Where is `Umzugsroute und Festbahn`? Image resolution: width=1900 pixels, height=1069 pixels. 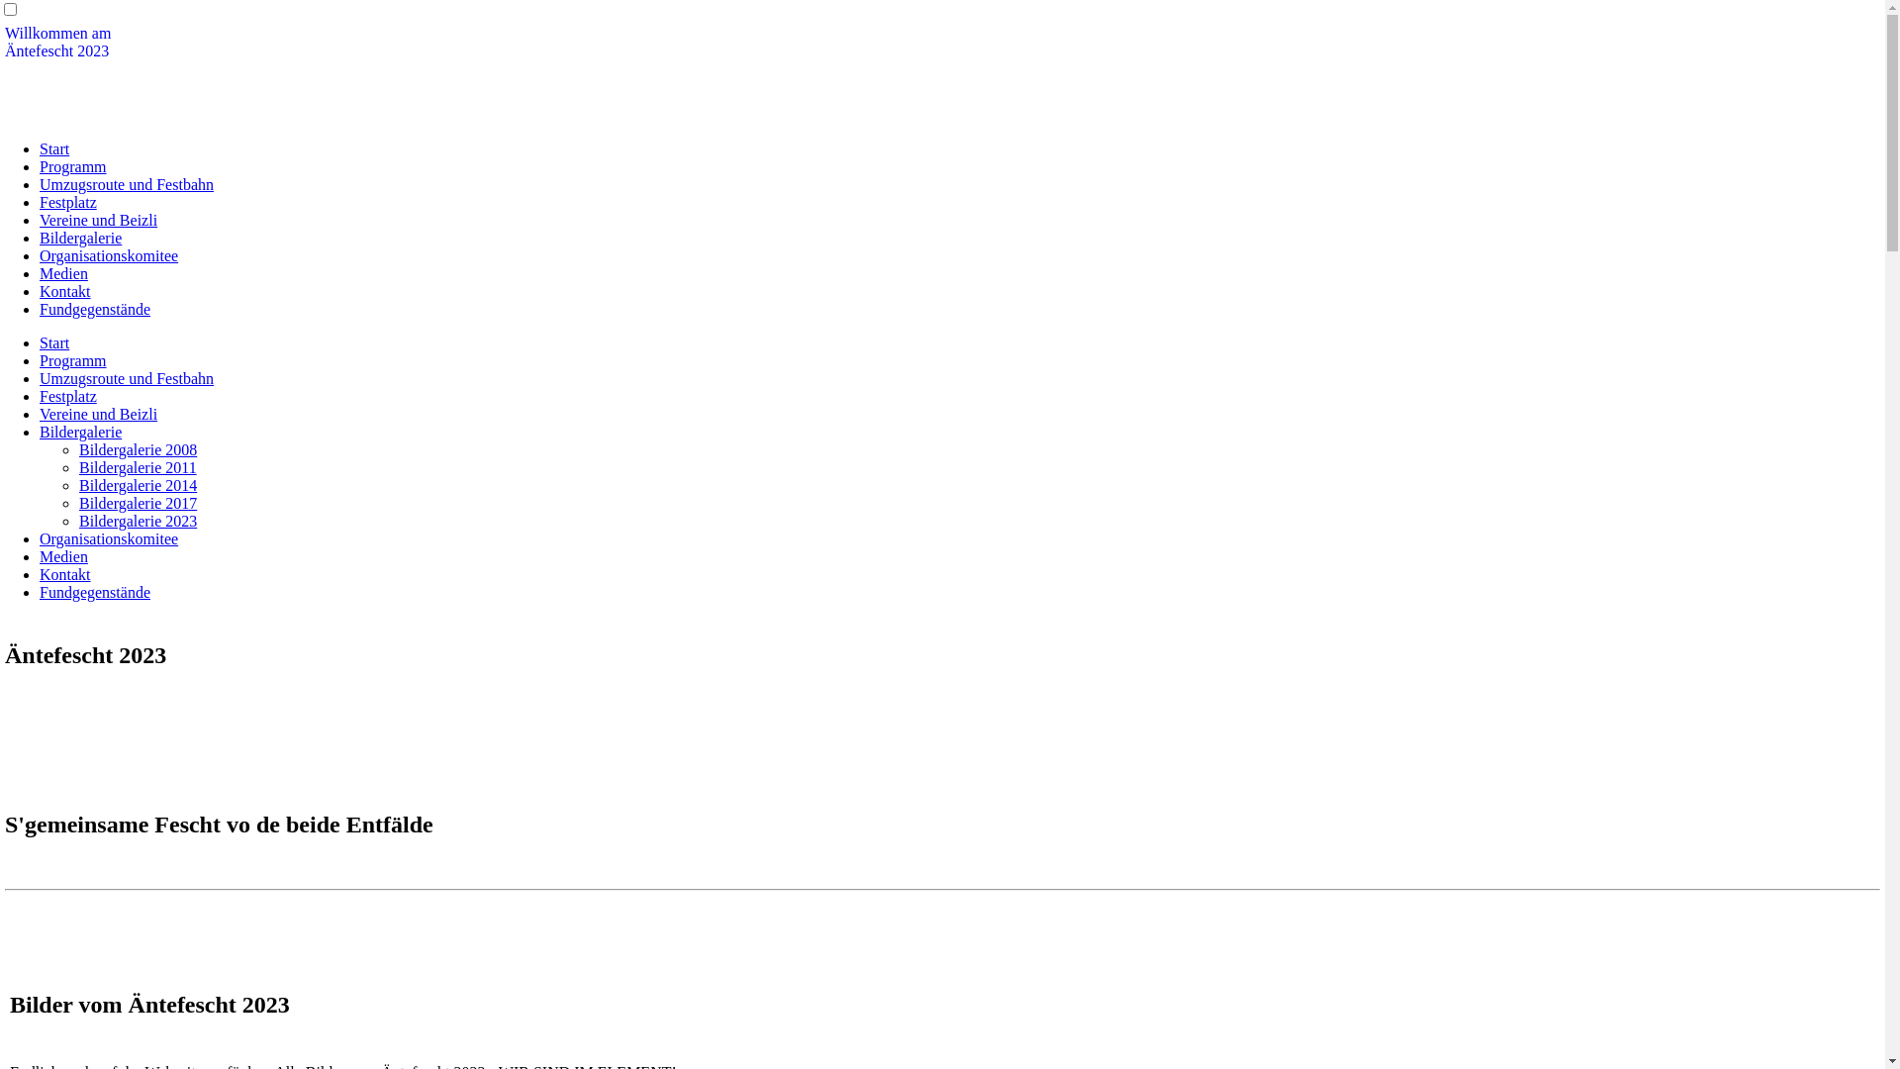 Umzugsroute und Festbahn is located at coordinates (127, 184).